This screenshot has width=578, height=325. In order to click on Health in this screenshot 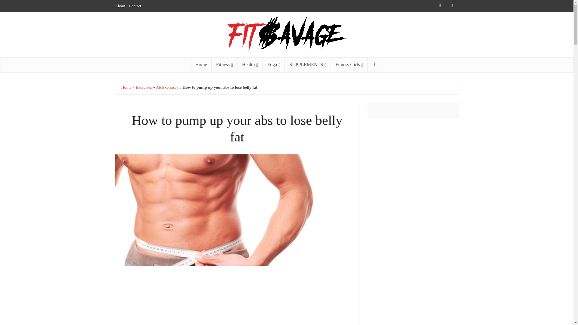, I will do `click(250, 64)`.